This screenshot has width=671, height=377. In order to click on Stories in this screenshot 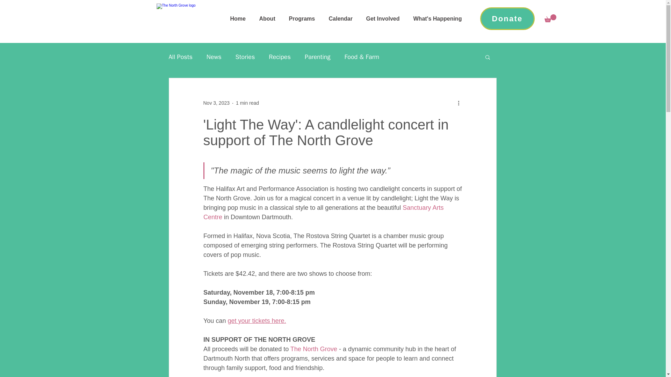, I will do `click(245, 57)`.